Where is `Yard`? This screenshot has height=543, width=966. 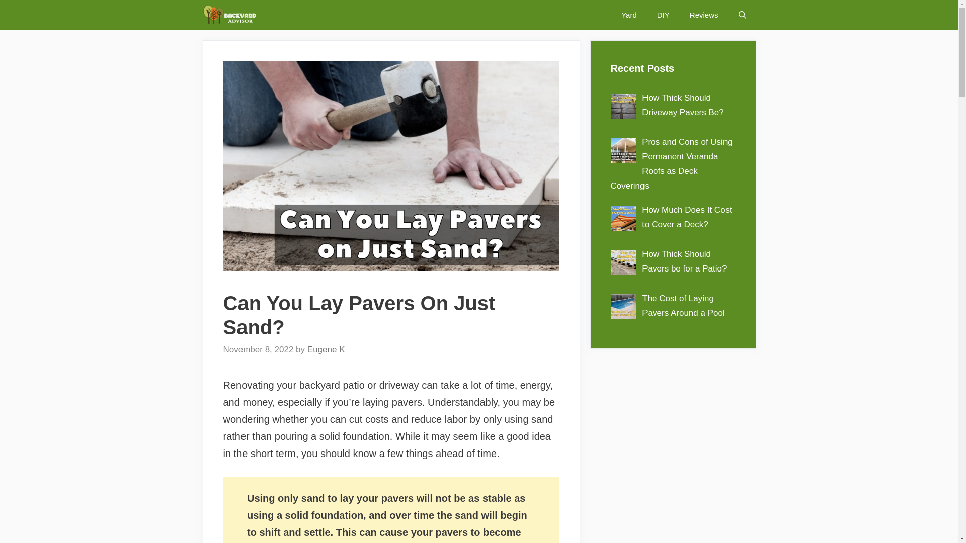
Yard is located at coordinates (629, 15).